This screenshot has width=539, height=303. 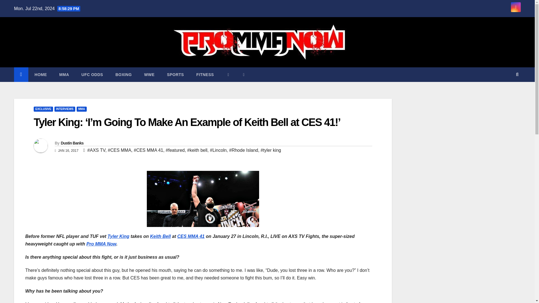 I want to click on WWE, so click(x=149, y=74).